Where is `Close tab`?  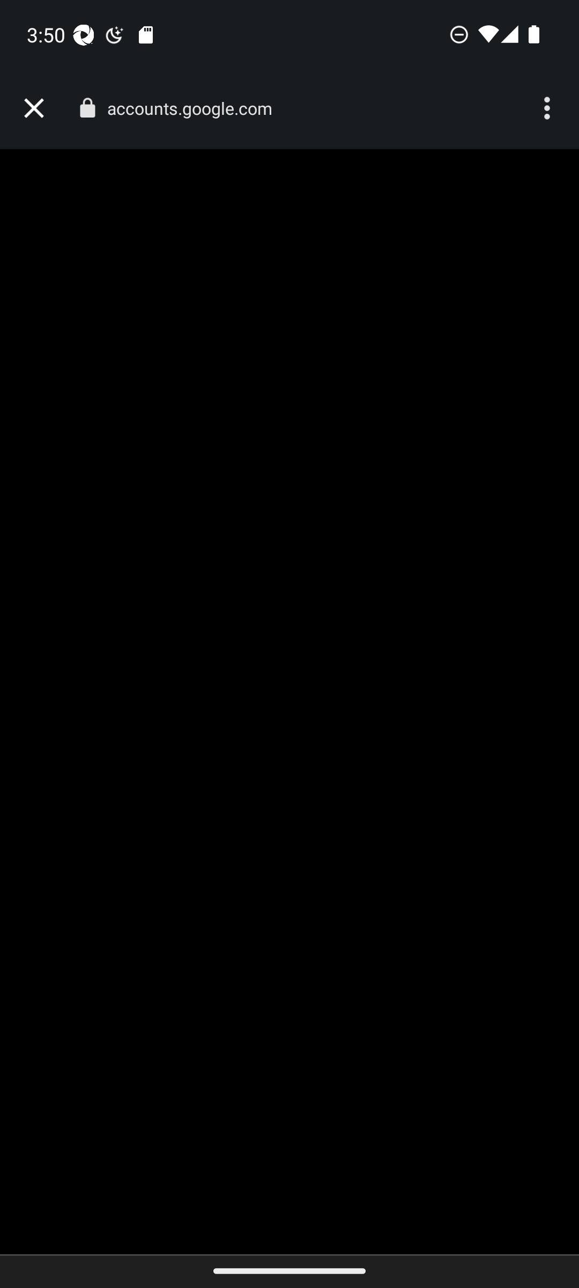 Close tab is located at coordinates (34, 108).